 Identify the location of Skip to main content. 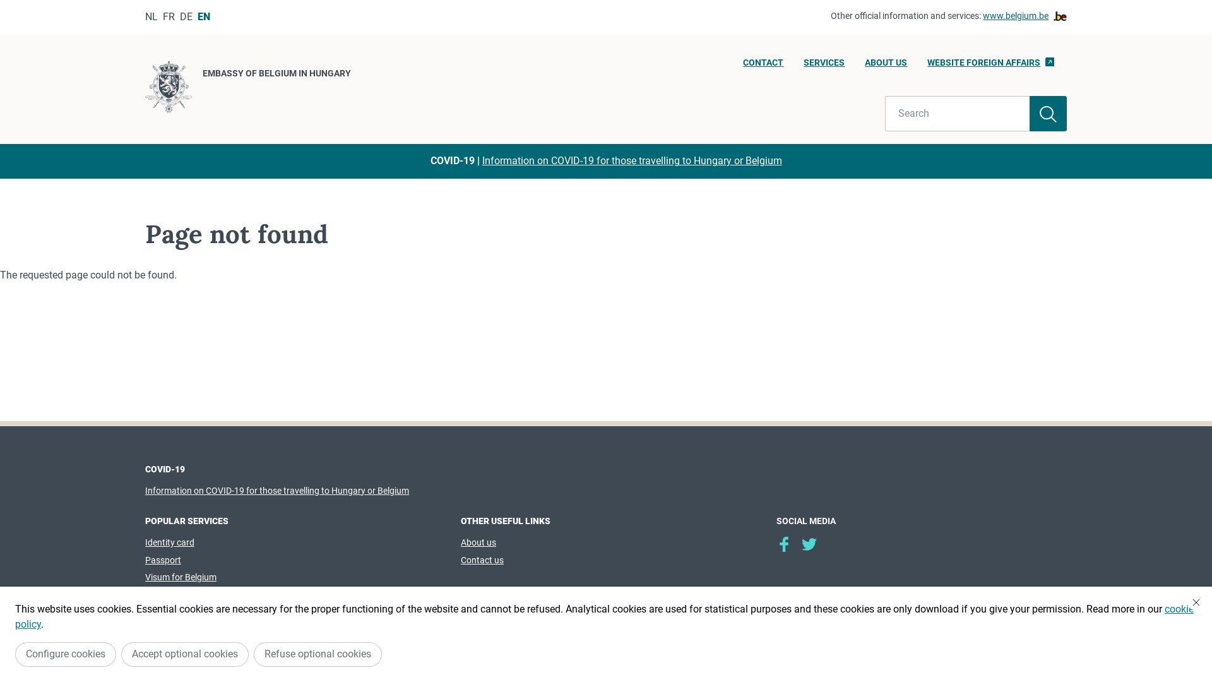
(6, 4).